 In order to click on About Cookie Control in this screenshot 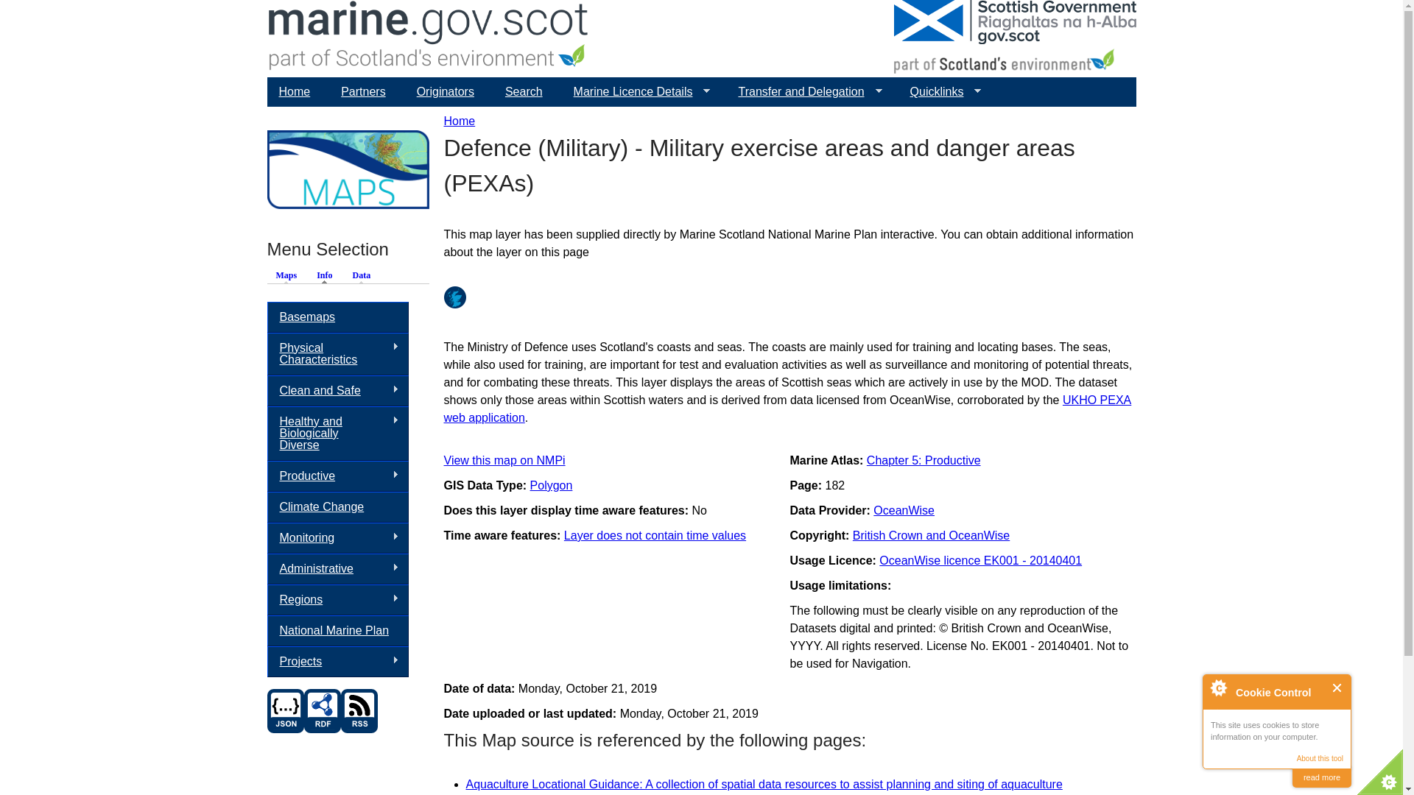, I will do `click(1218, 688)`.